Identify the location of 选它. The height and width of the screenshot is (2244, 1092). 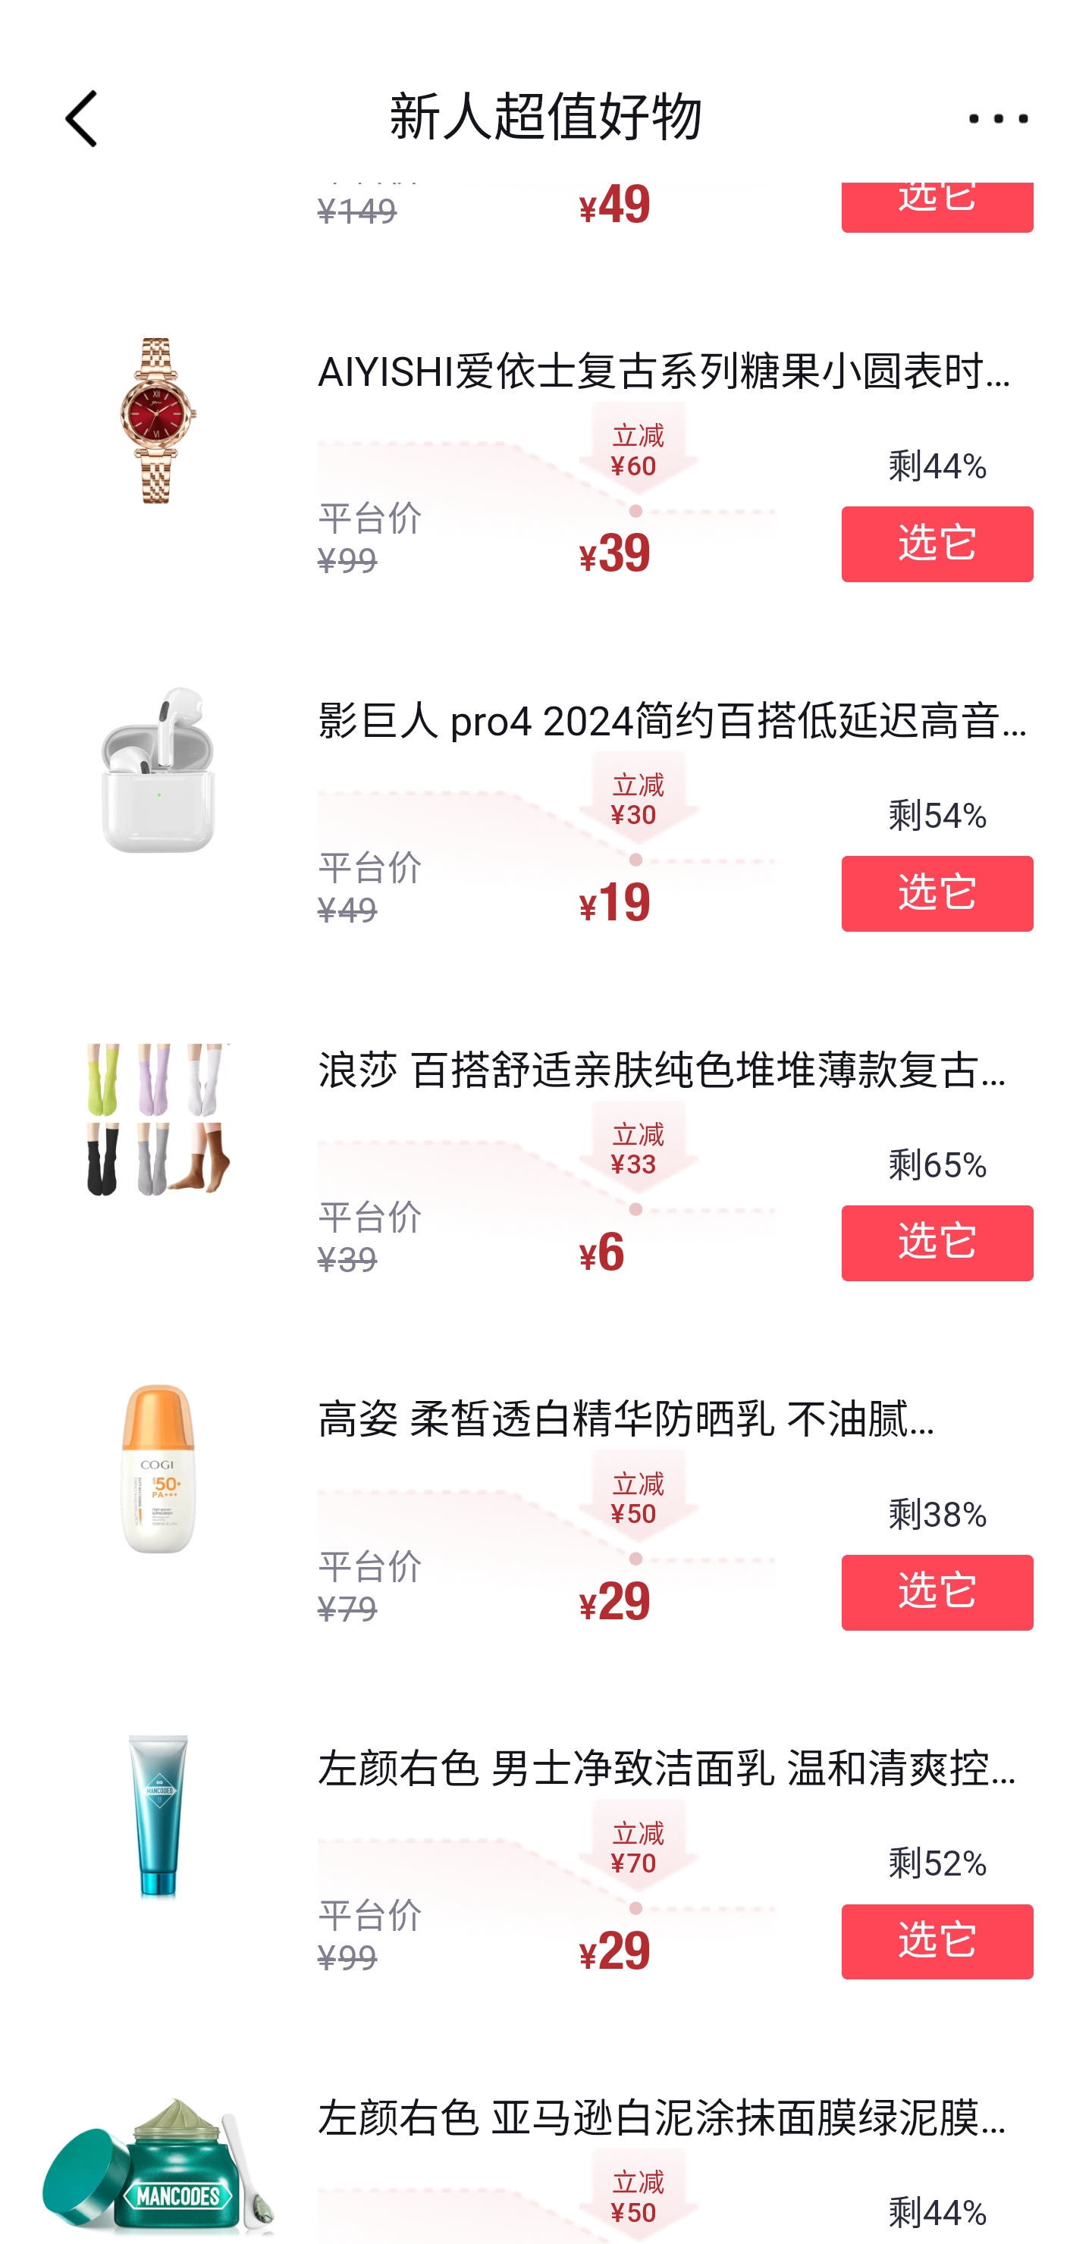
(937, 1592).